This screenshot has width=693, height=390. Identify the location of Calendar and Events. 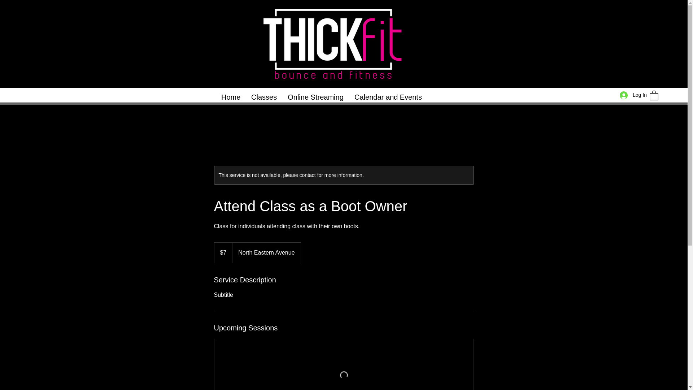
(388, 97).